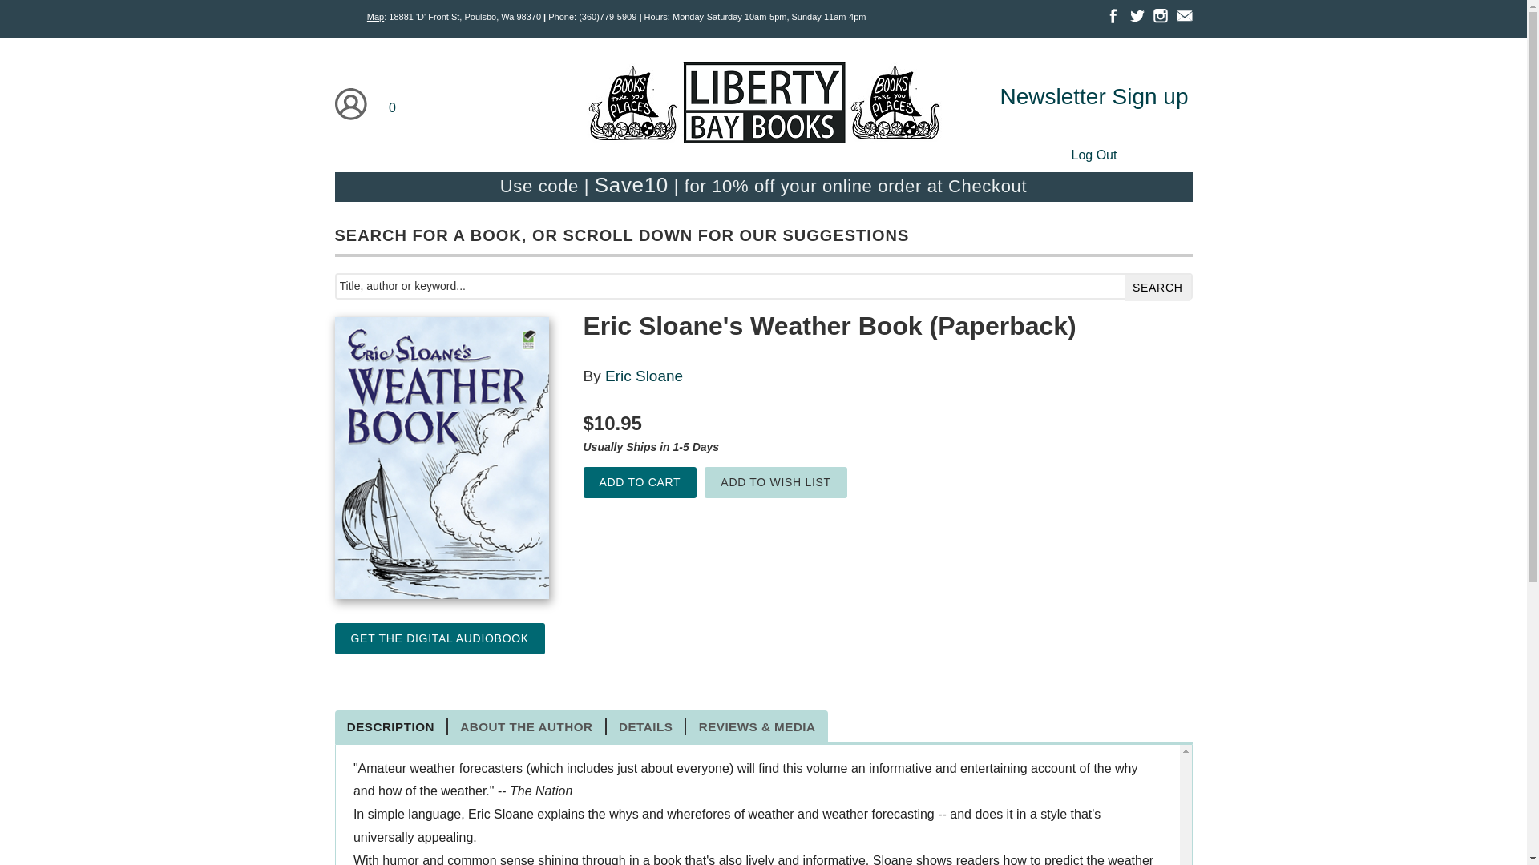  Describe the element at coordinates (646, 726) in the screenshot. I see `DETAILS` at that location.